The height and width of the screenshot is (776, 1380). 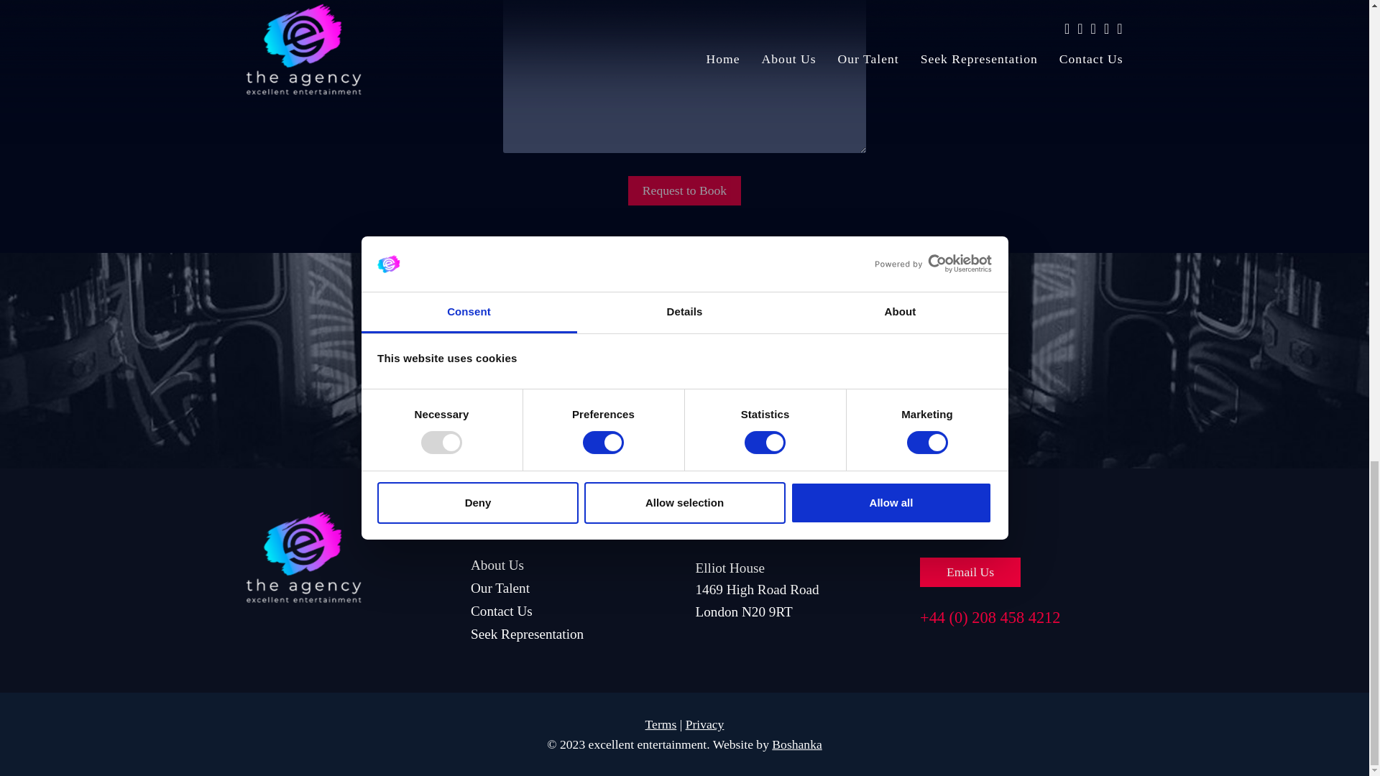 I want to click on Request to Book, so click(x=684, y=191).